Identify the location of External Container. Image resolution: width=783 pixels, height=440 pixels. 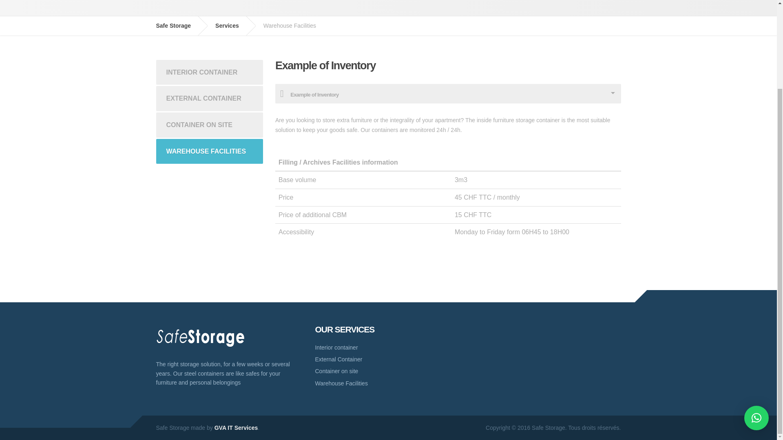
(348, 359).